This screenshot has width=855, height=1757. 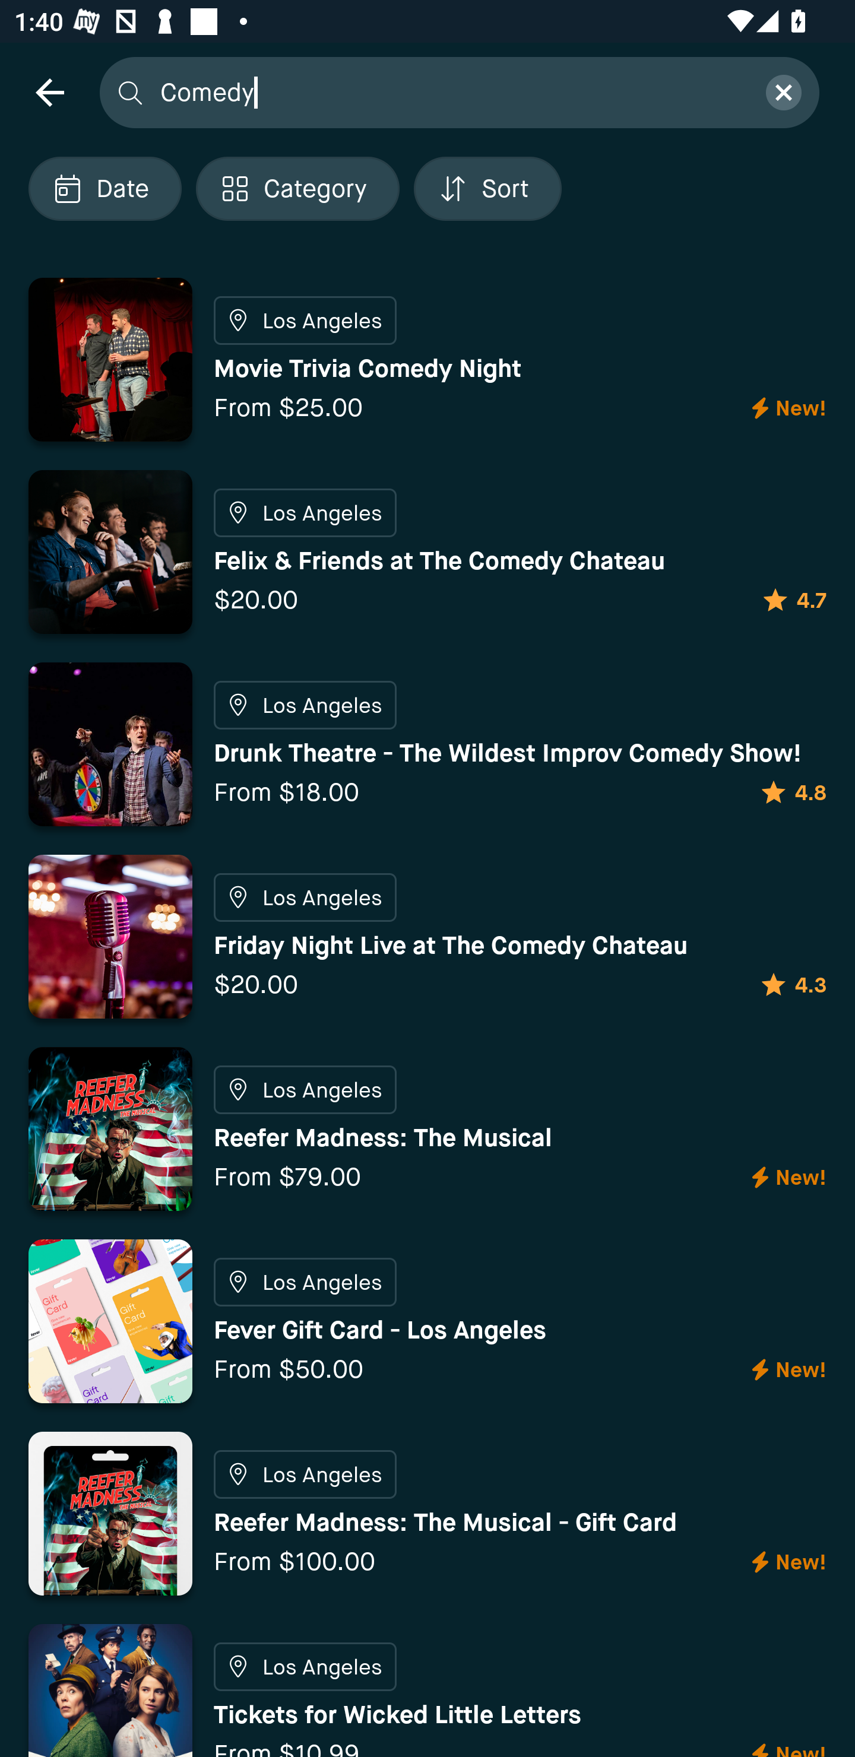 I want to click on Localized description Sort, so click(x=487, y=189).